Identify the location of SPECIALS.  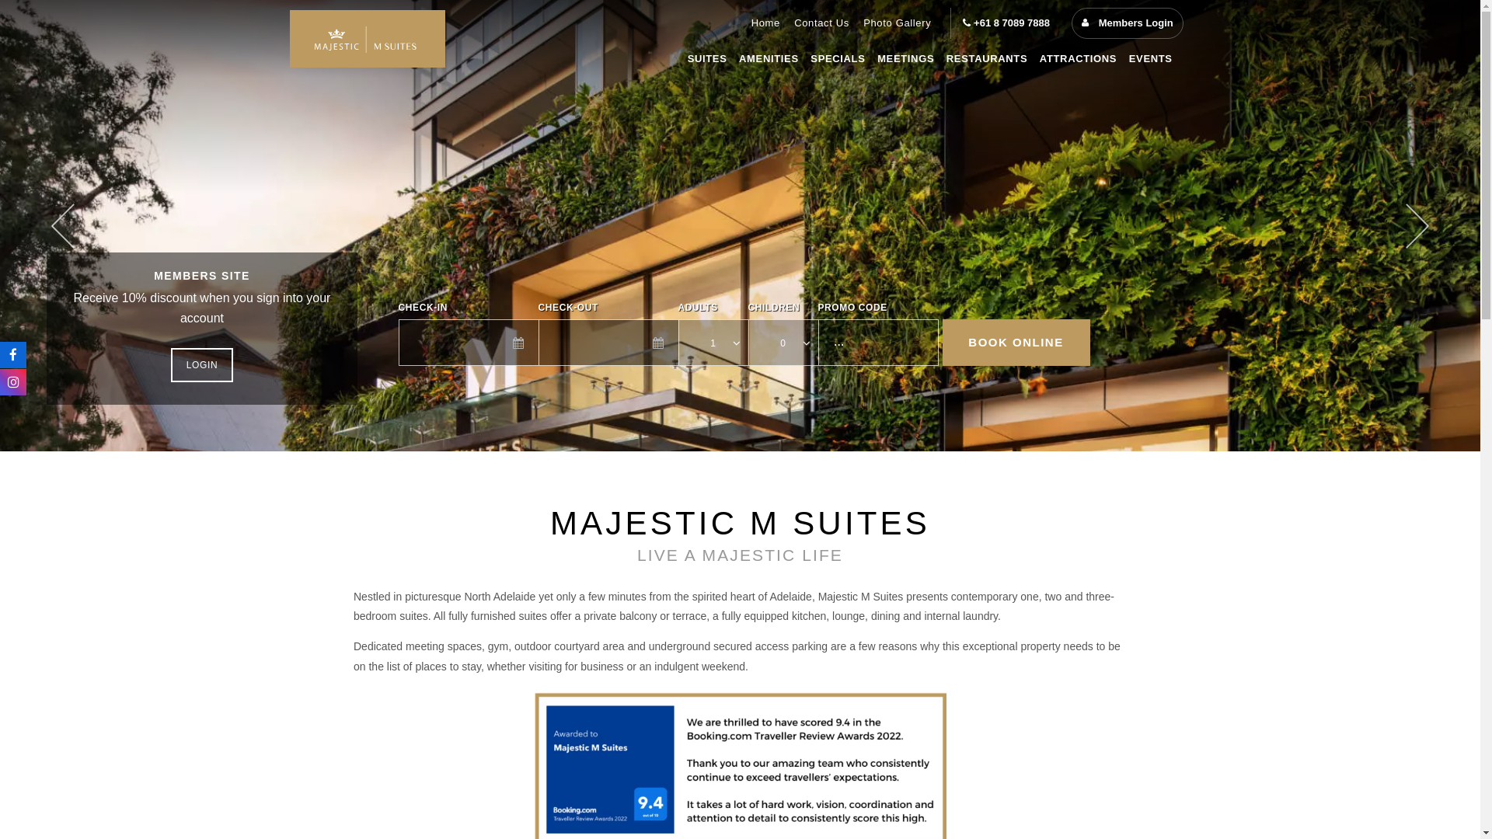
(838, 59).